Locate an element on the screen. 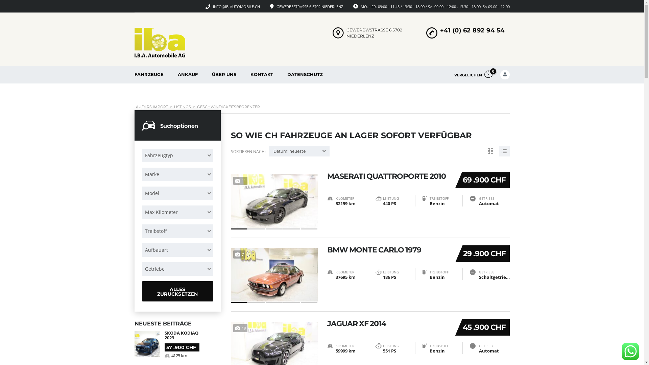  ANKAUF is located at coordinates (187, 75).